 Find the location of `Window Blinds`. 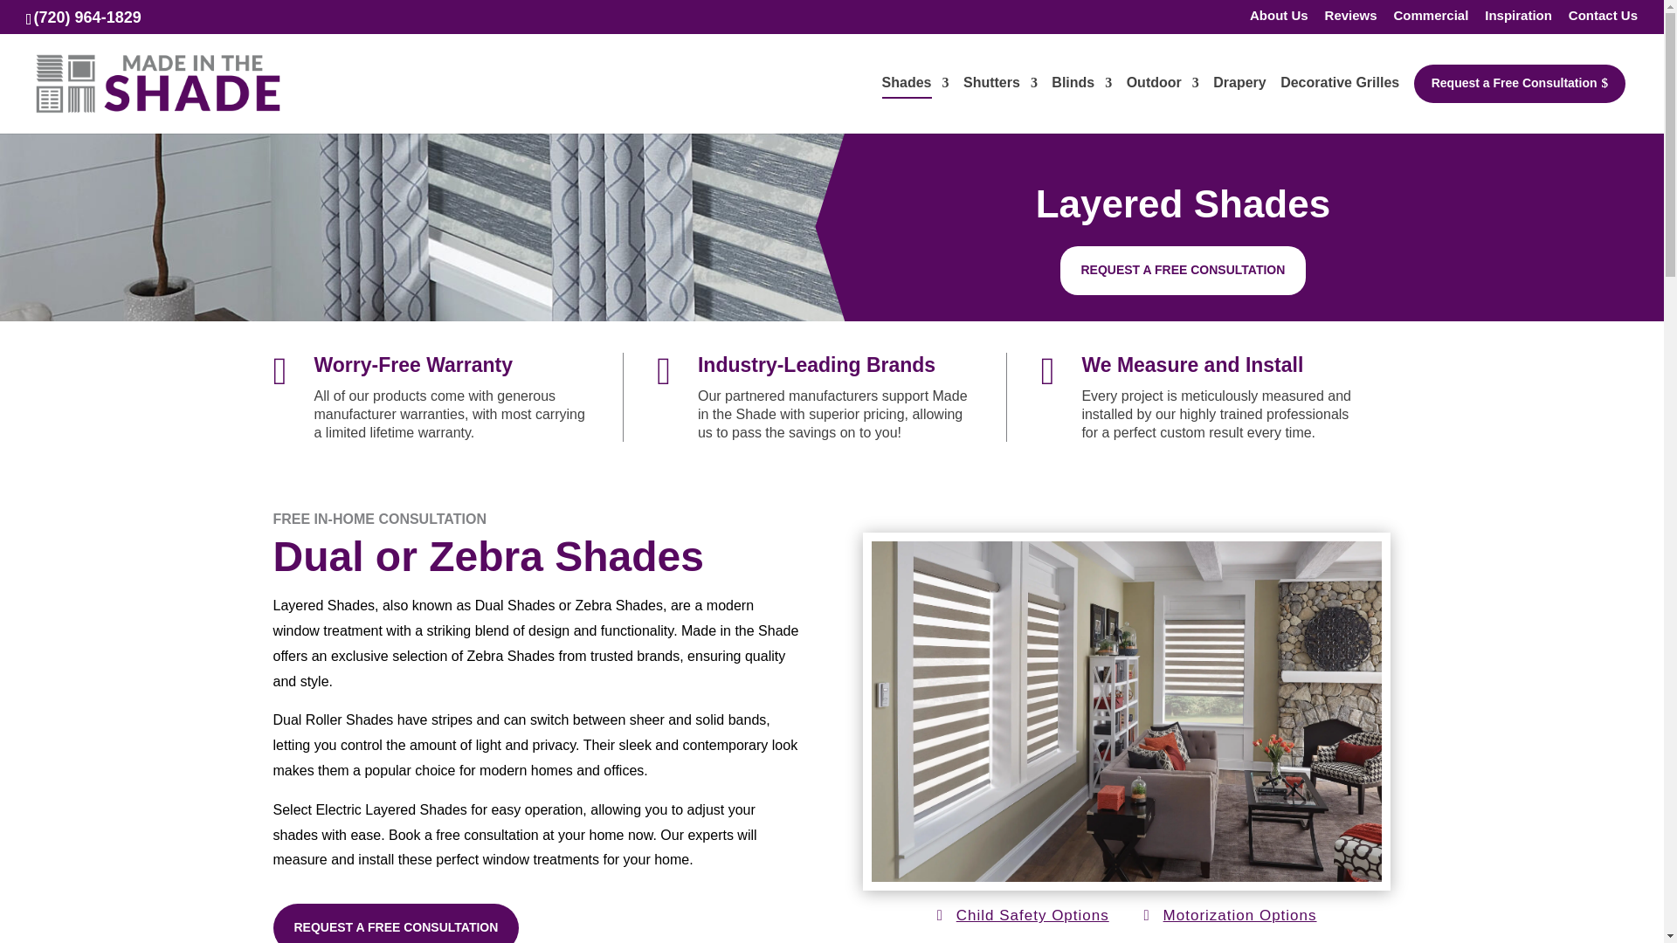

Window Blinds is located at coordinates (1081, 102).